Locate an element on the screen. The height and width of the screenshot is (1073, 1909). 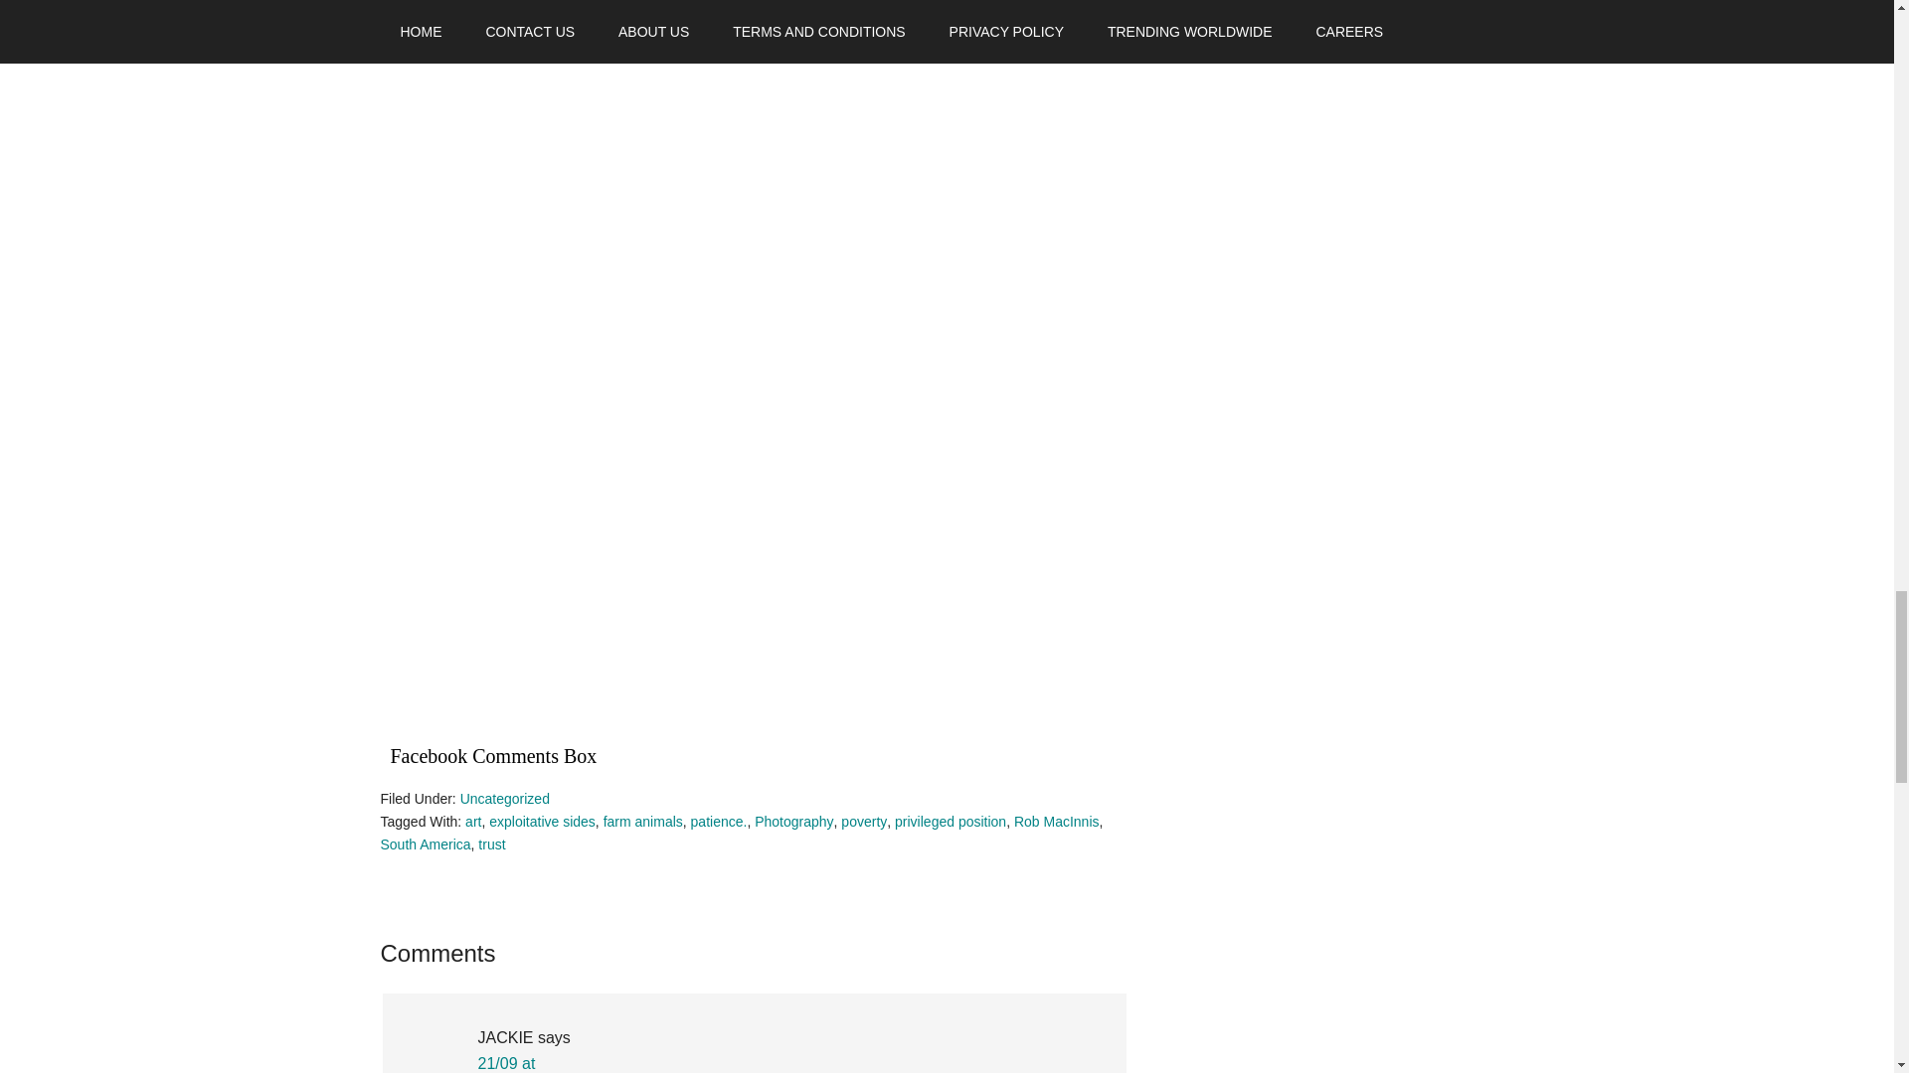
privileged position is located at coordinates (951, 821).